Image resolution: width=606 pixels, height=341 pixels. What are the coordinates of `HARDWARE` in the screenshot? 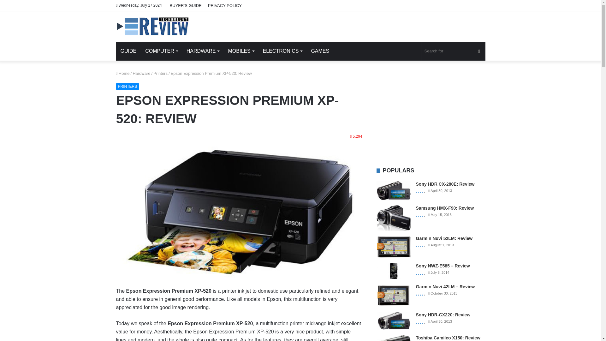 It's located at (203, 51).